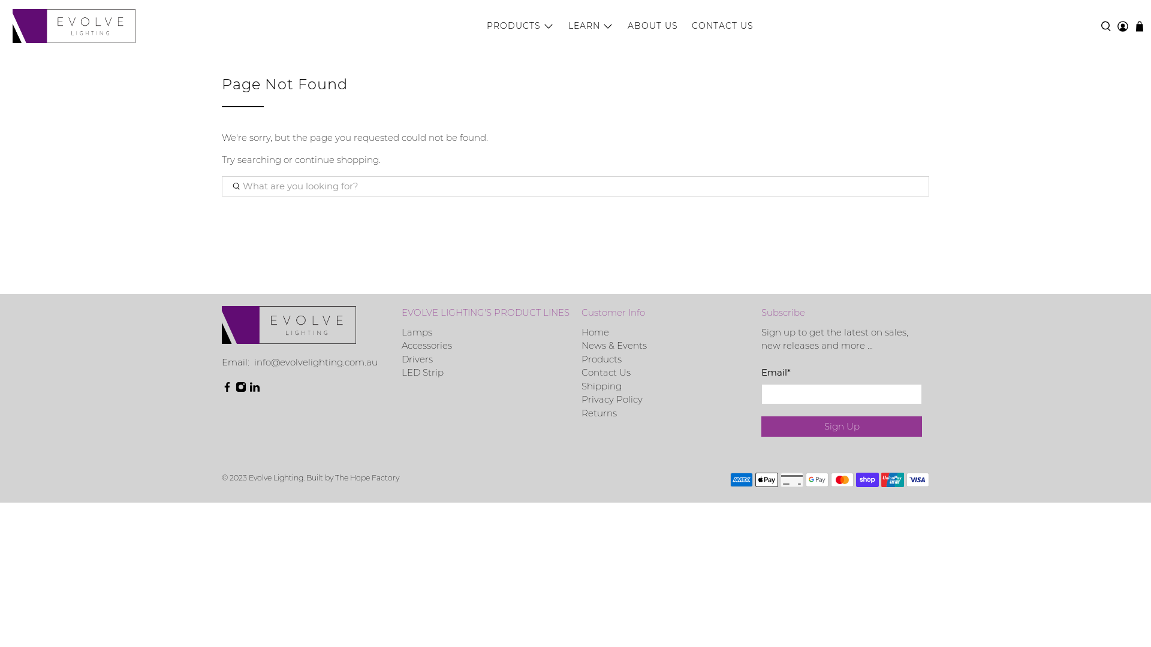  Describe the element at coordinates (722, 26) in the screenshot. I see `CONTACT US` at that location.